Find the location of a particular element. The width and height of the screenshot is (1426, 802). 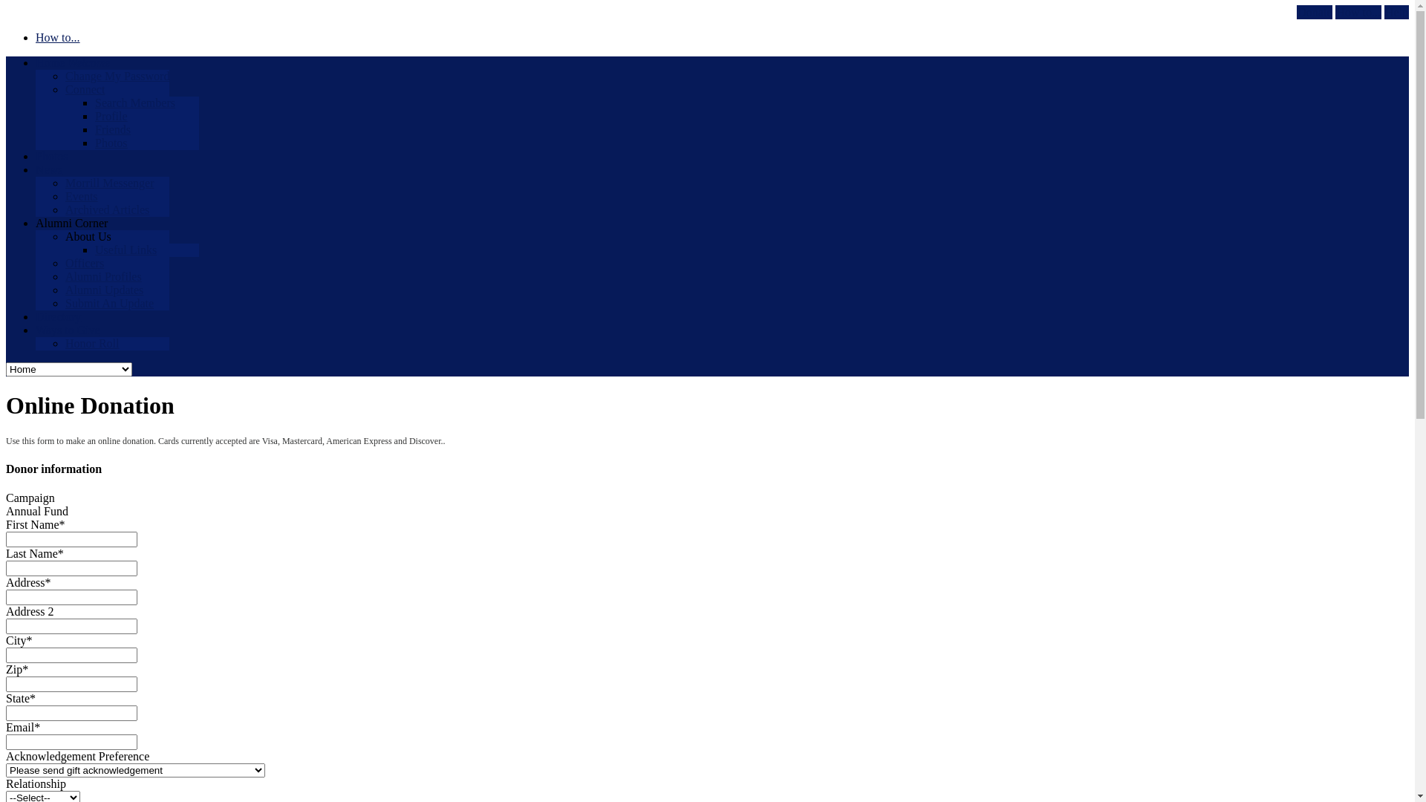

Alumni Updates is located at coordinates (104, 290).